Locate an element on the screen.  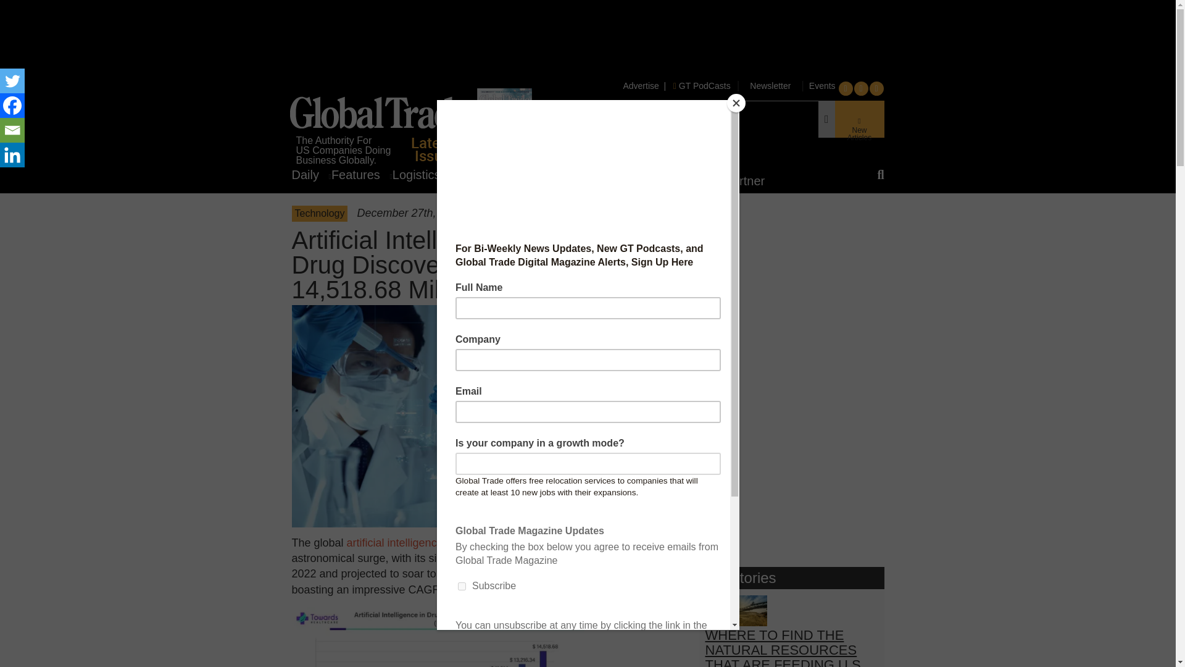
Top 25 Container Ports In The United States is located at coordinates (630, 126).